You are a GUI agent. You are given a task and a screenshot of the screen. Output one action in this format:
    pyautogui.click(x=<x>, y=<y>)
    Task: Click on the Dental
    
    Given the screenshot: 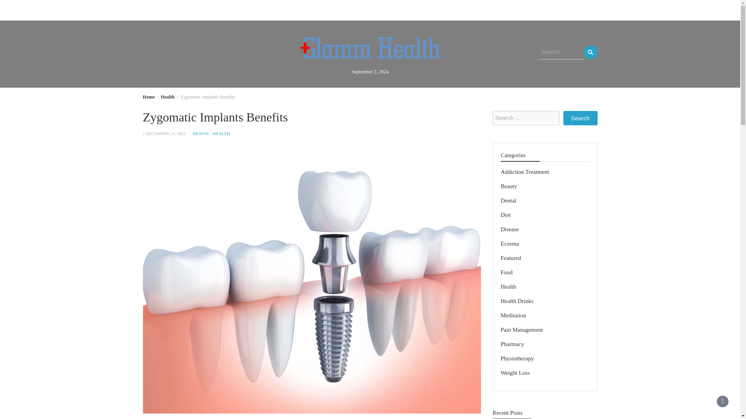 What is the action you would take?
    pyautogui.click(x=508, y=200)
    